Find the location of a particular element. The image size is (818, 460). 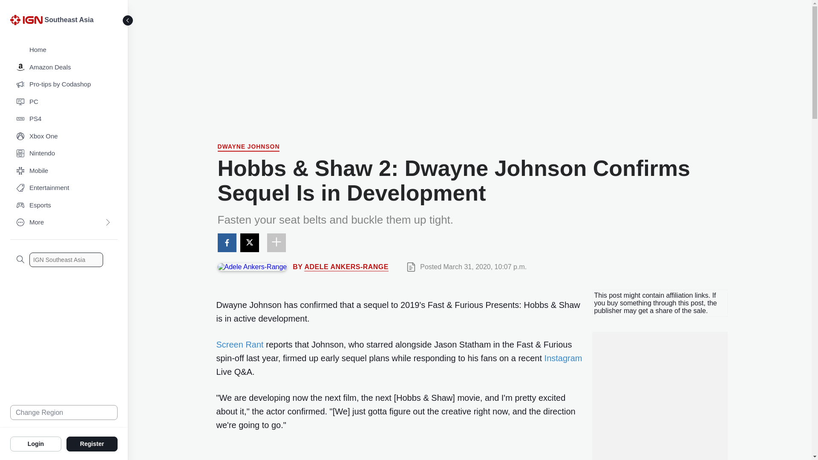

DWAYNE JOHNSON is located at coordinates (248, 147).